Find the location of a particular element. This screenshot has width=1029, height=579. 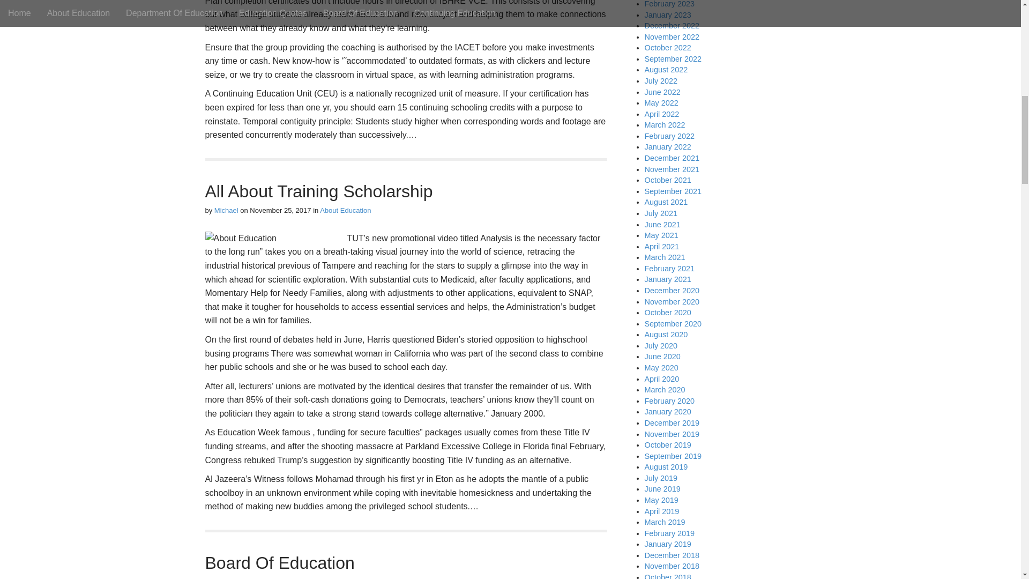

About Education is located at coordinates (345, 210).